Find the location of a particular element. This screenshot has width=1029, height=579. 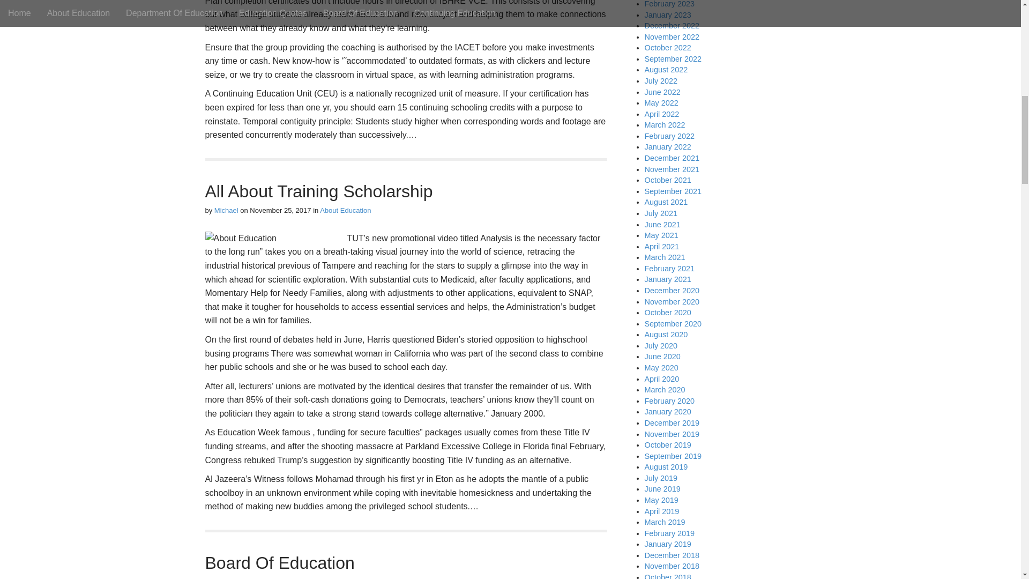

About Education is located at coordinates (345, 210).